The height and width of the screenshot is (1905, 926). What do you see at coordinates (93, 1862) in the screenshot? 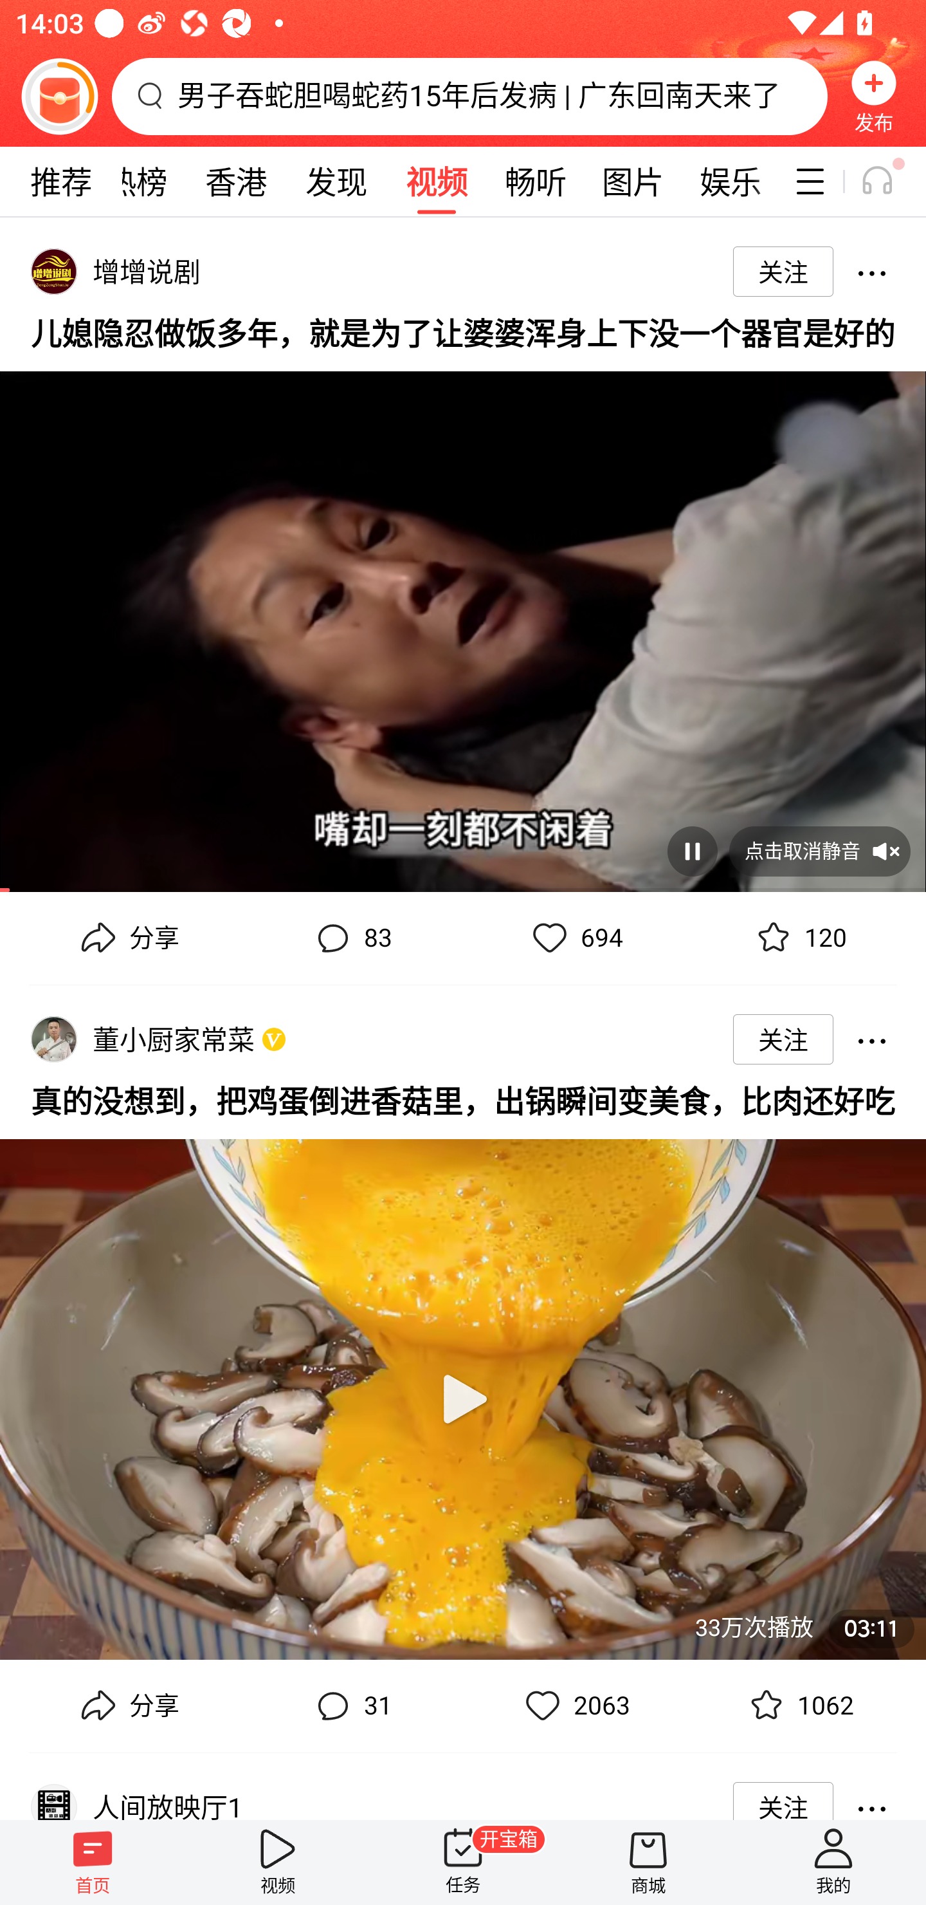
I see `首页` at bounding box center [93, 1862].